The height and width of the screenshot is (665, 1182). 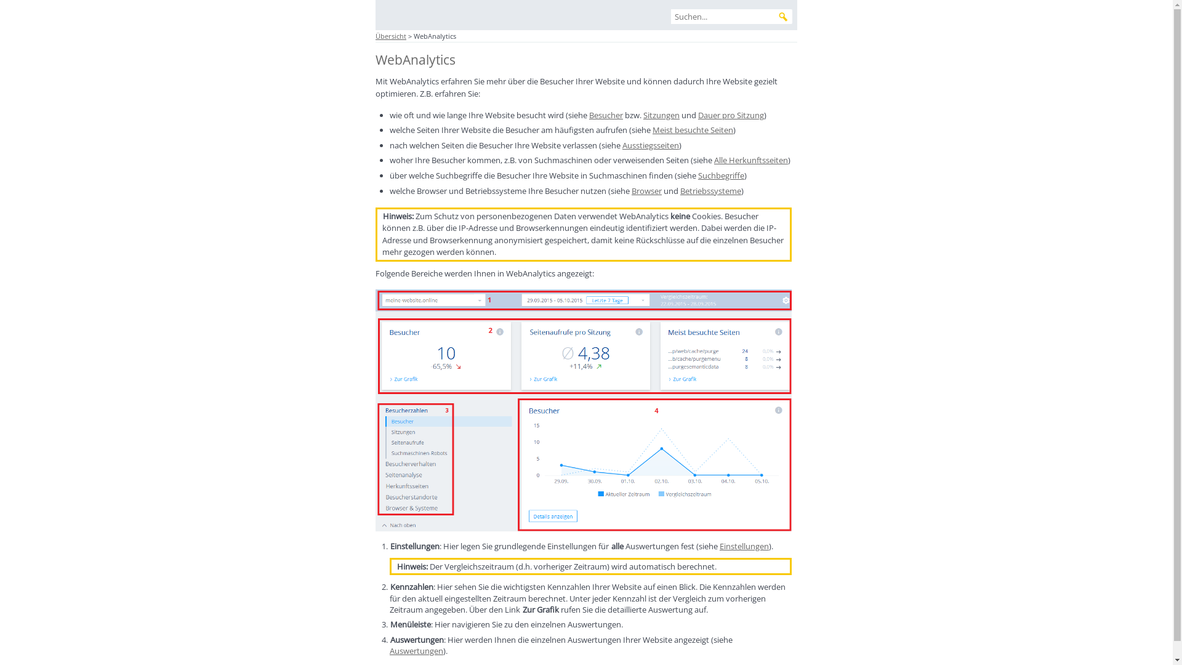 I want to click on Meist besuchte Seiten, so click(x=693, y=130).